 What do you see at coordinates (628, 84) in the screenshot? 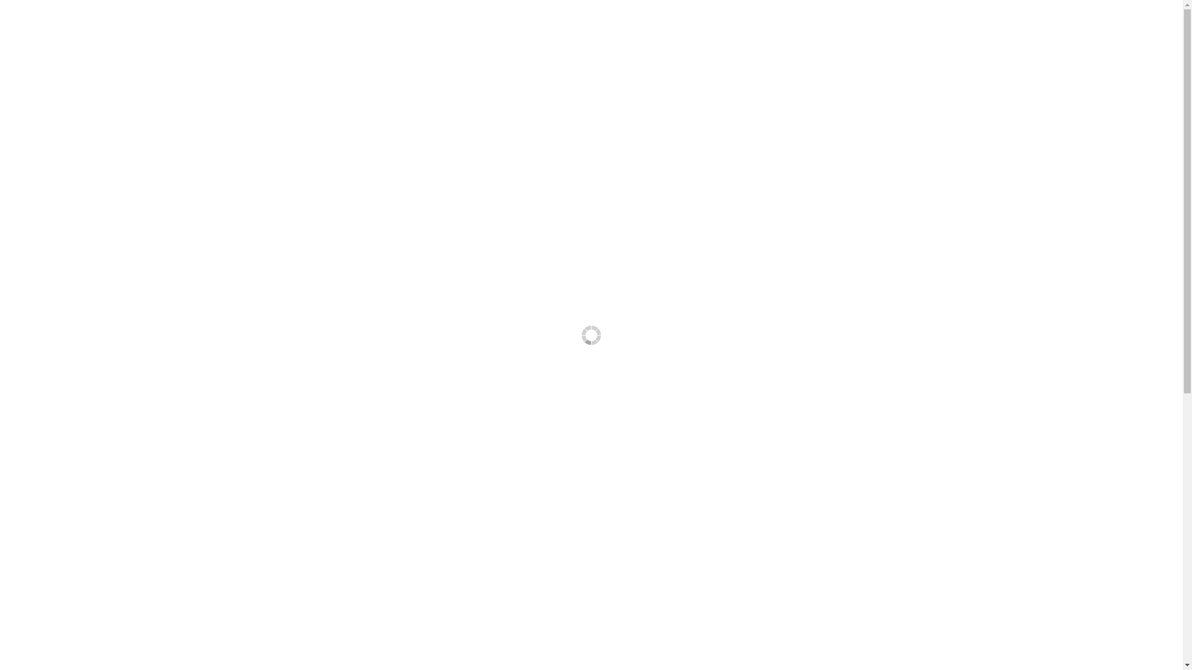
I see `Awnings` at bounding box center [628, 84].